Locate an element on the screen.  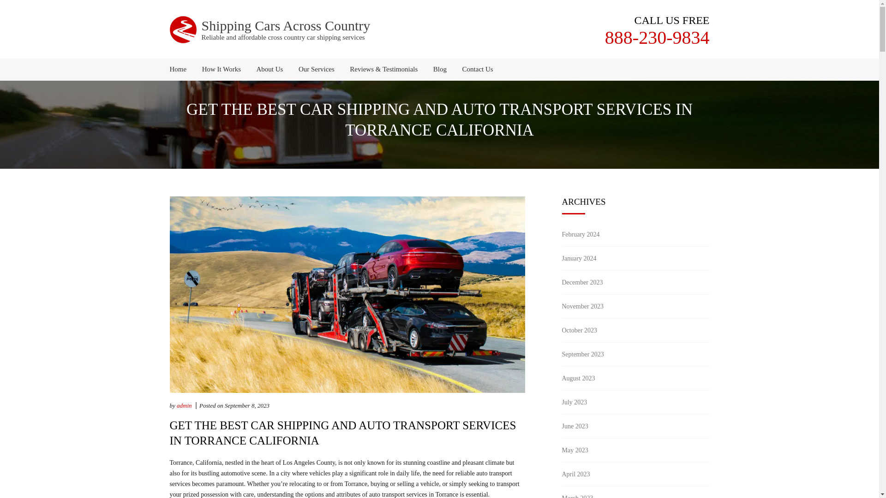
November 2023 is located at coordinates (583, 306).